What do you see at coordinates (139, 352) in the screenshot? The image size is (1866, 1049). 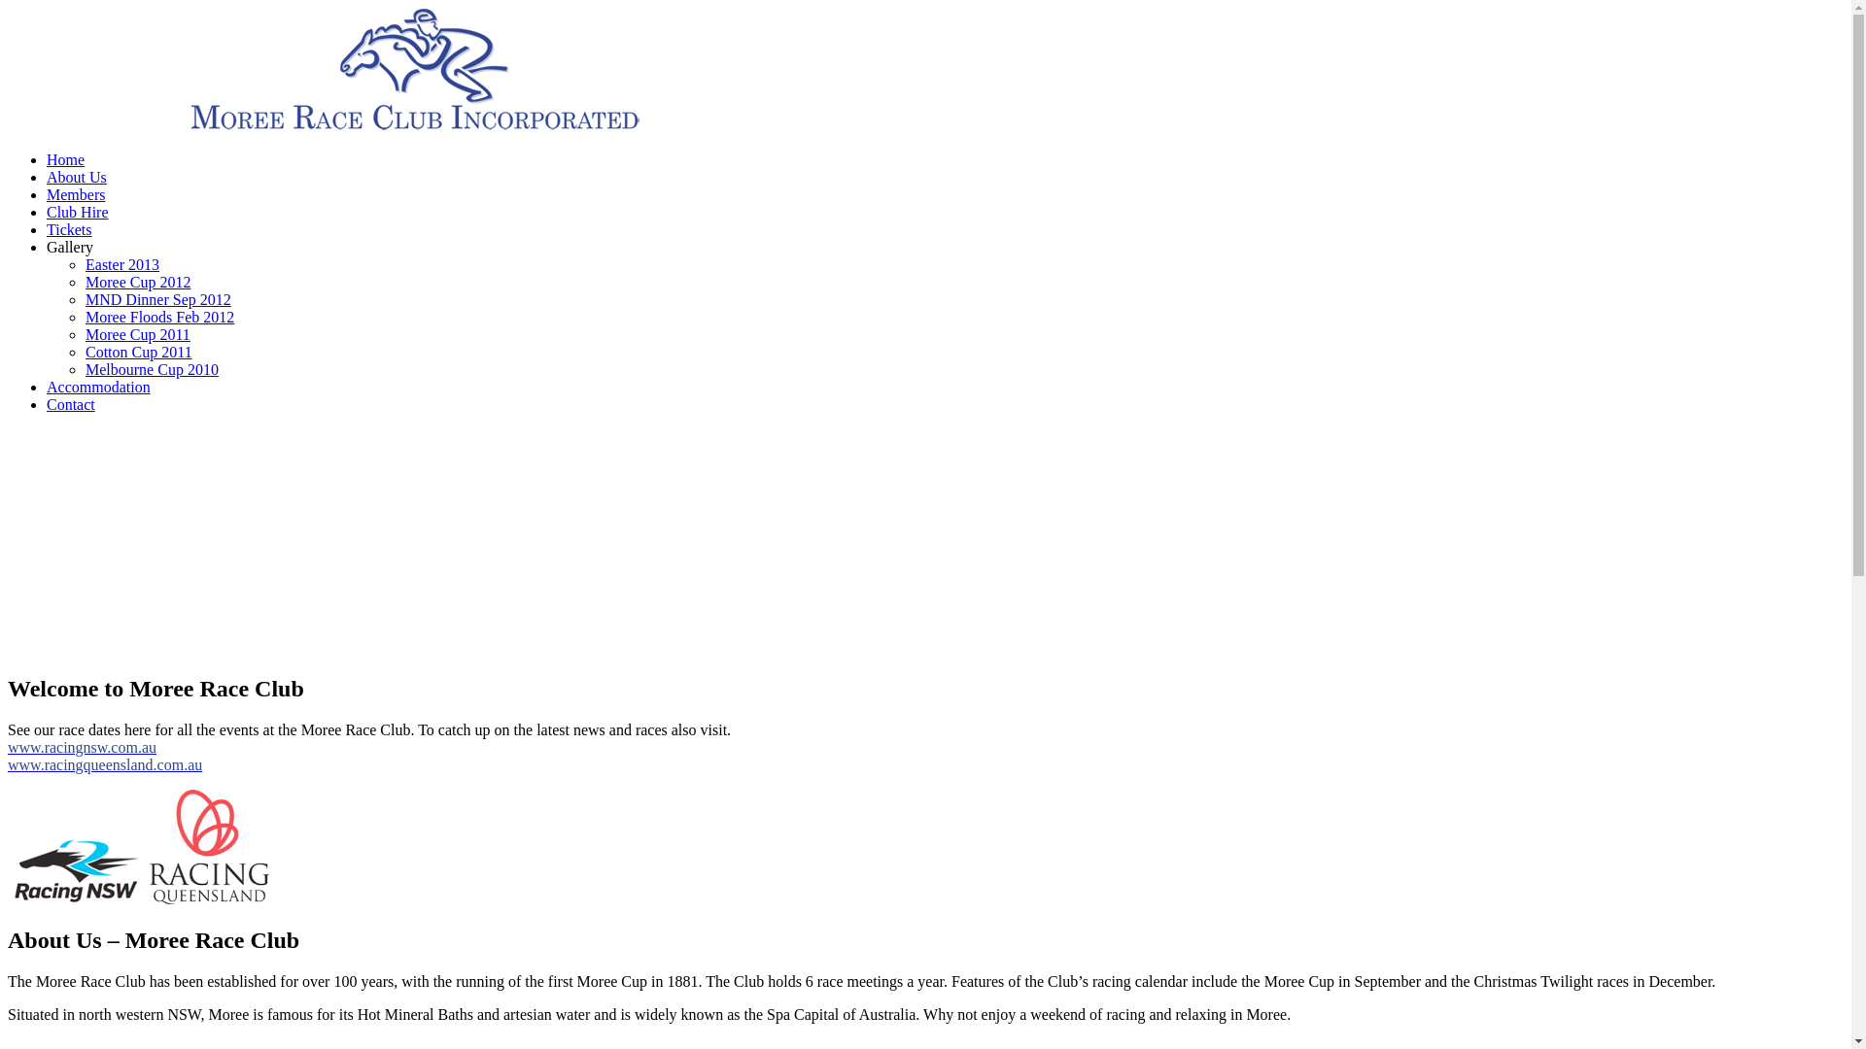 I see `Cotton Cup 2011` at bounding box center [139, 352].